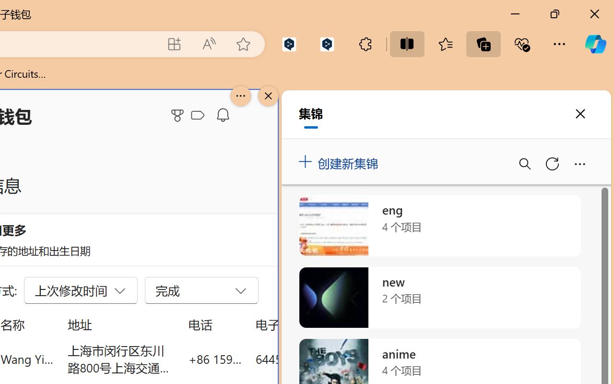 Image resolution: width=614 pixels, height=384 pixels. What do you see at coordinates (215, 359) in the screenshot?
I see `+86 159 0032 4640` at bounding box center [215, 359].